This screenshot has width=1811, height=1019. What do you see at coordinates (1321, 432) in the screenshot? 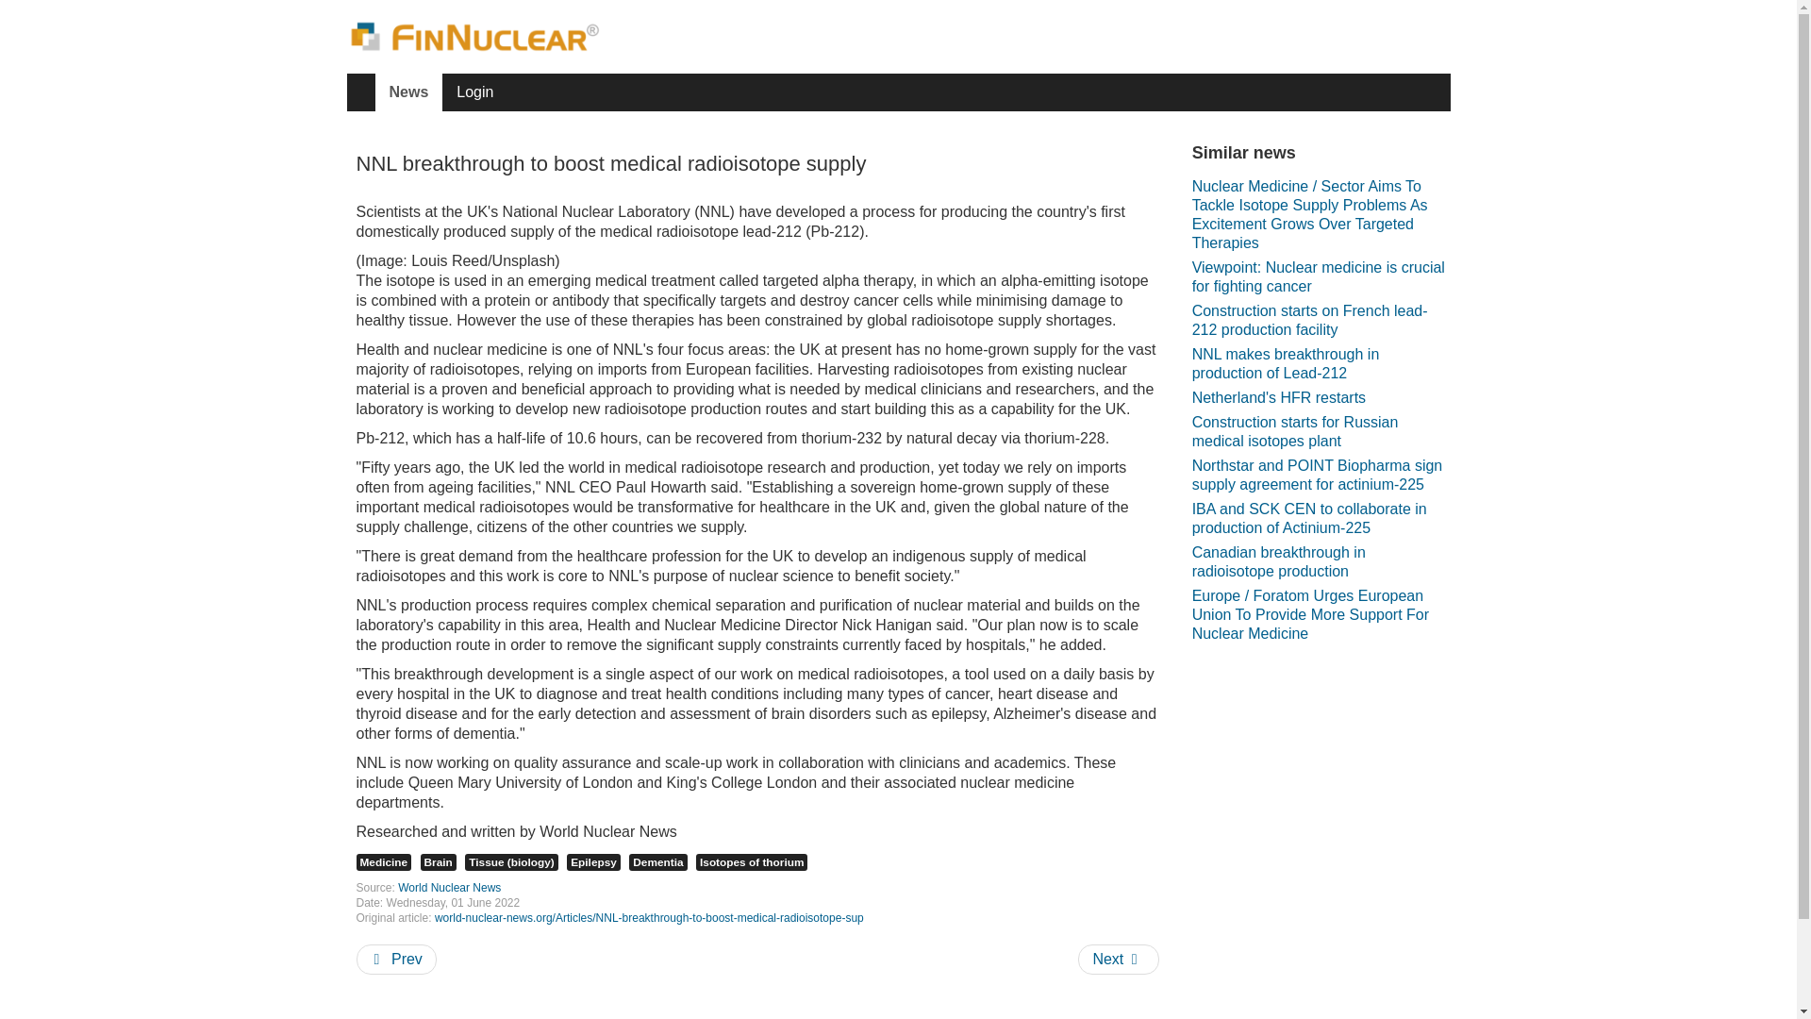
I see `Construction starts for Russian medical isotopes plant` at bounding box center [1321, 432].